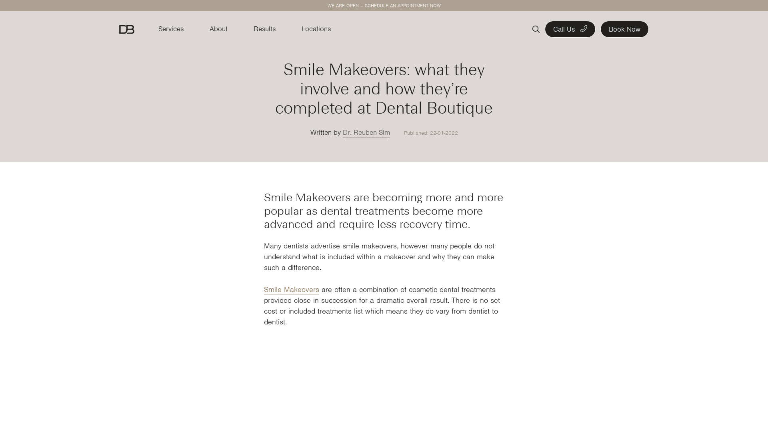 The width and height of the screenshot is (768, 432). What do you see at coordinates (366, 133) in the screenshot?
I see `Dr. Reuben Sim` at bounding box center [366, 133].